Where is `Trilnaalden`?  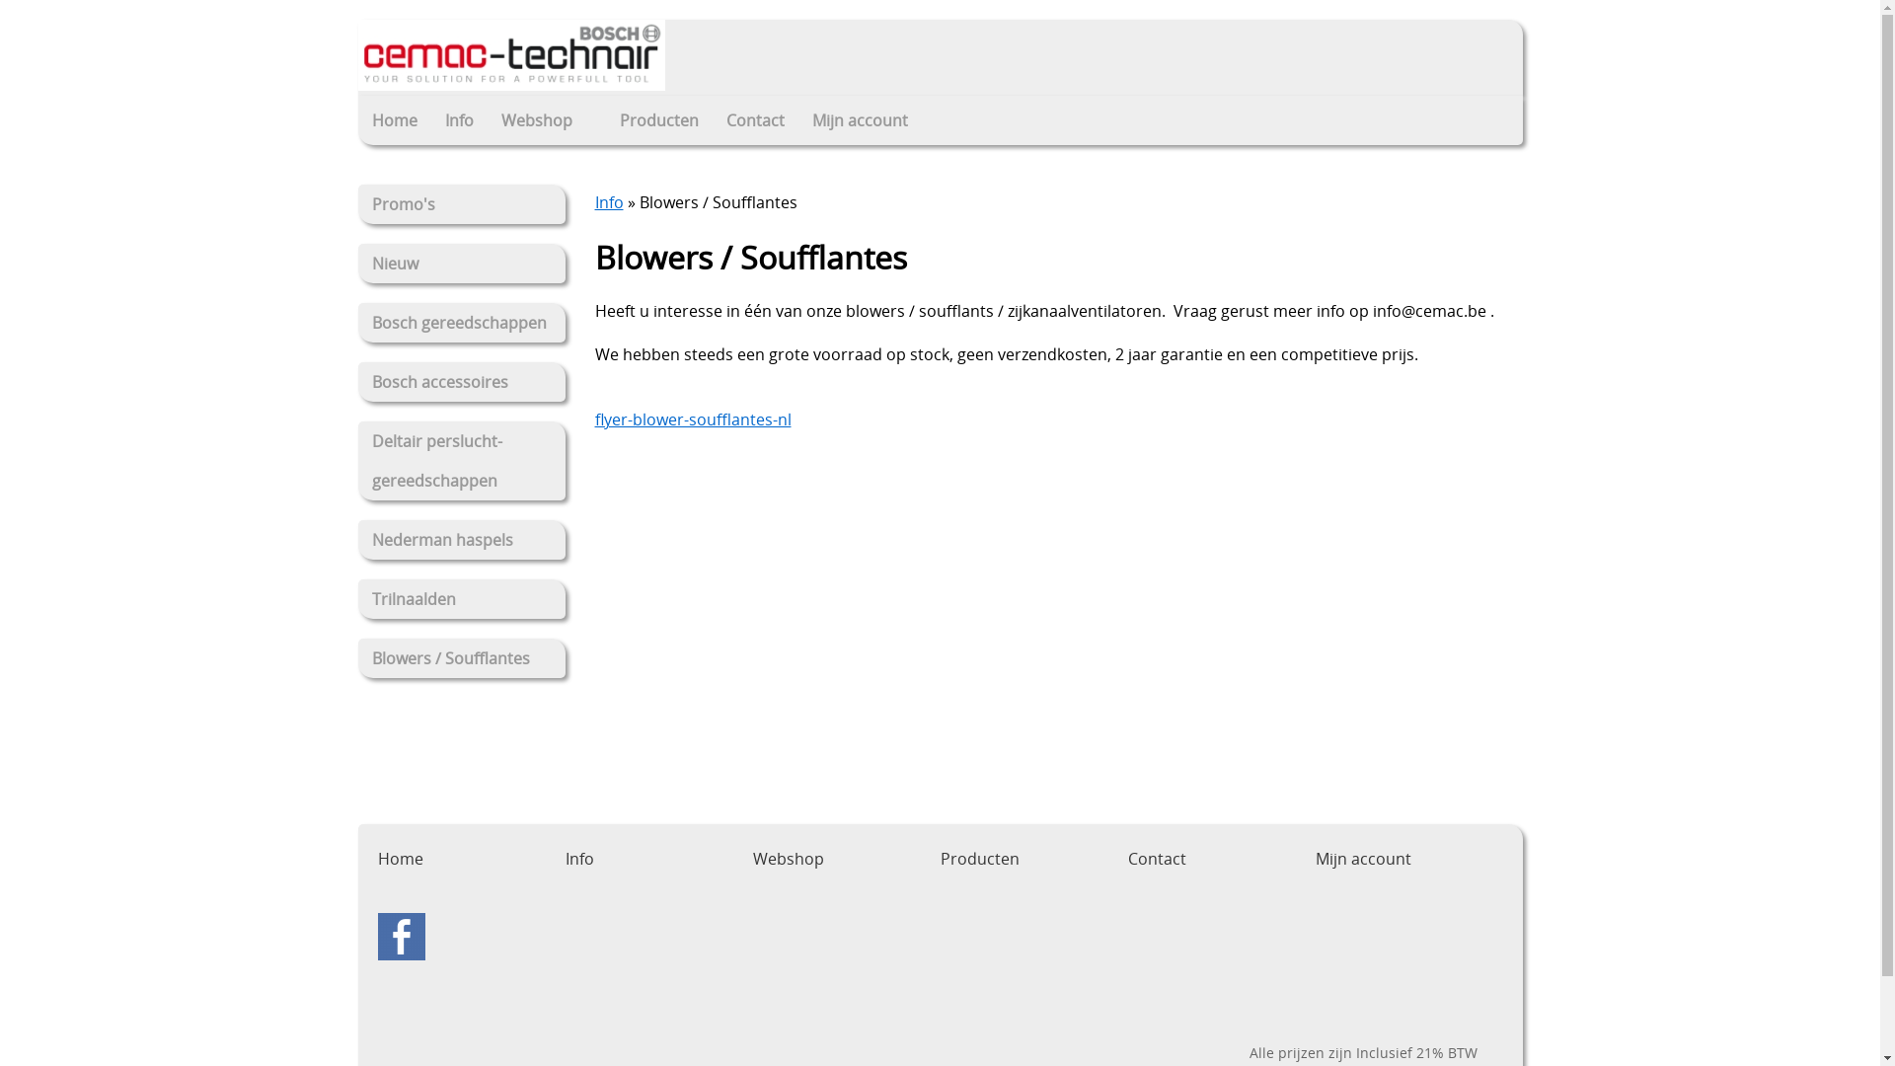 Trilnaalden is located at coordinates (461, 599).